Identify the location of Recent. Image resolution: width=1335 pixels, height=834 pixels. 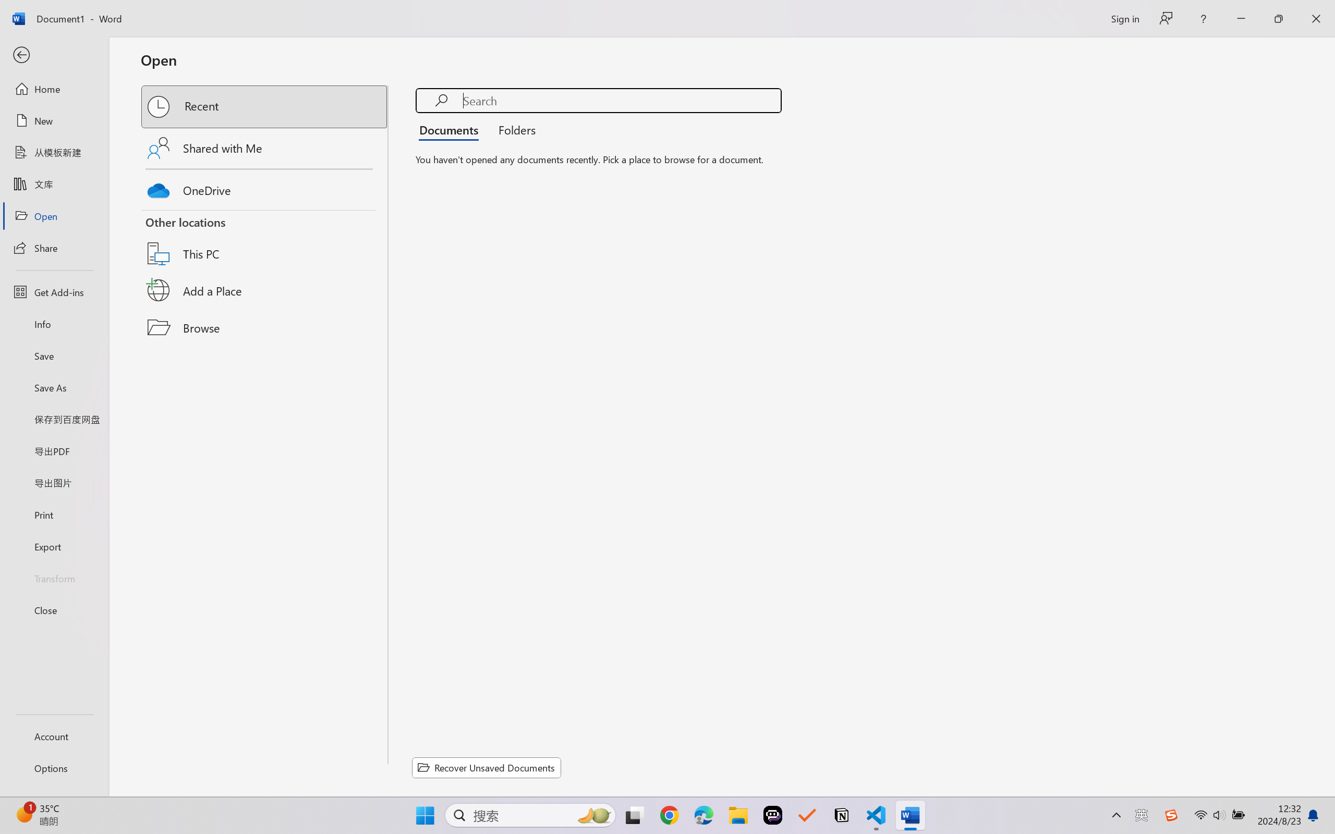
(265, 106).